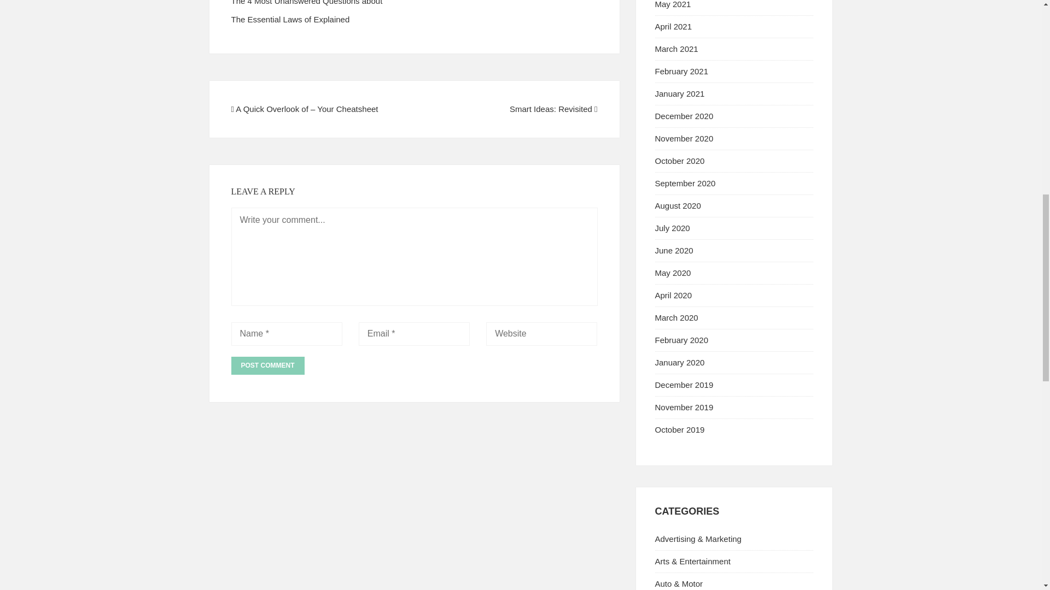 This screenshot has width=1050, height=590. I want to click on August 2020, so click(678, 205).